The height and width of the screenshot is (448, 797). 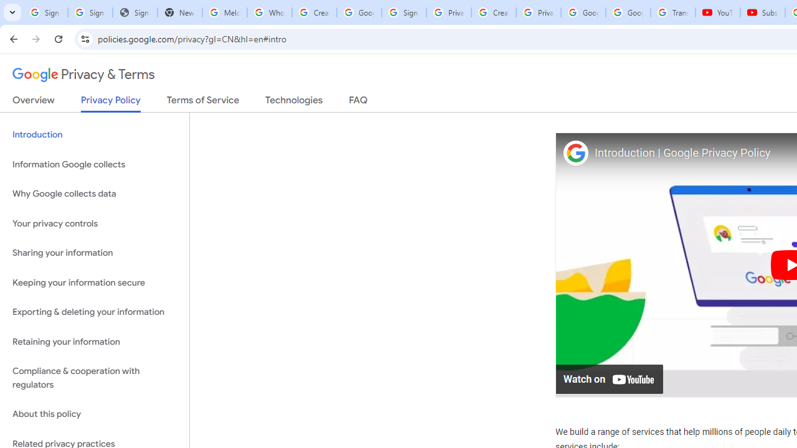 What do you see at coordinates (610, 378) in the screenshot?
I see `Watch on YouTube` at bounding box center [610, 378].